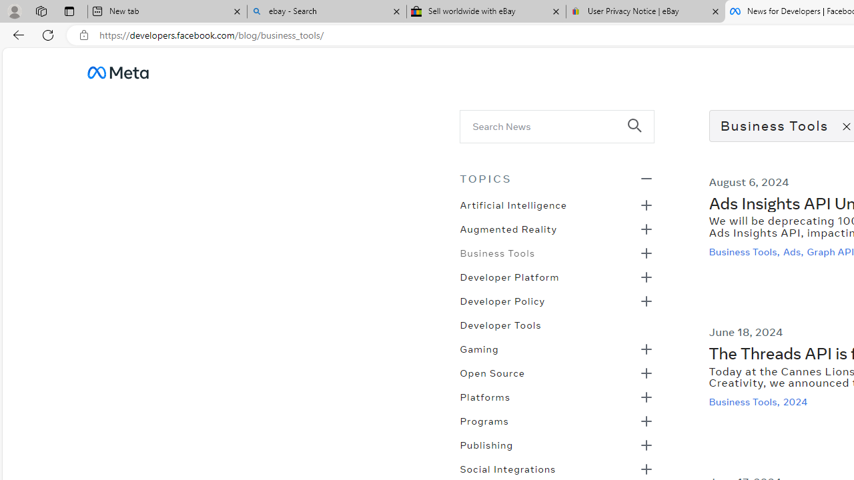  I want to click on Platforms, so click(484, 396).